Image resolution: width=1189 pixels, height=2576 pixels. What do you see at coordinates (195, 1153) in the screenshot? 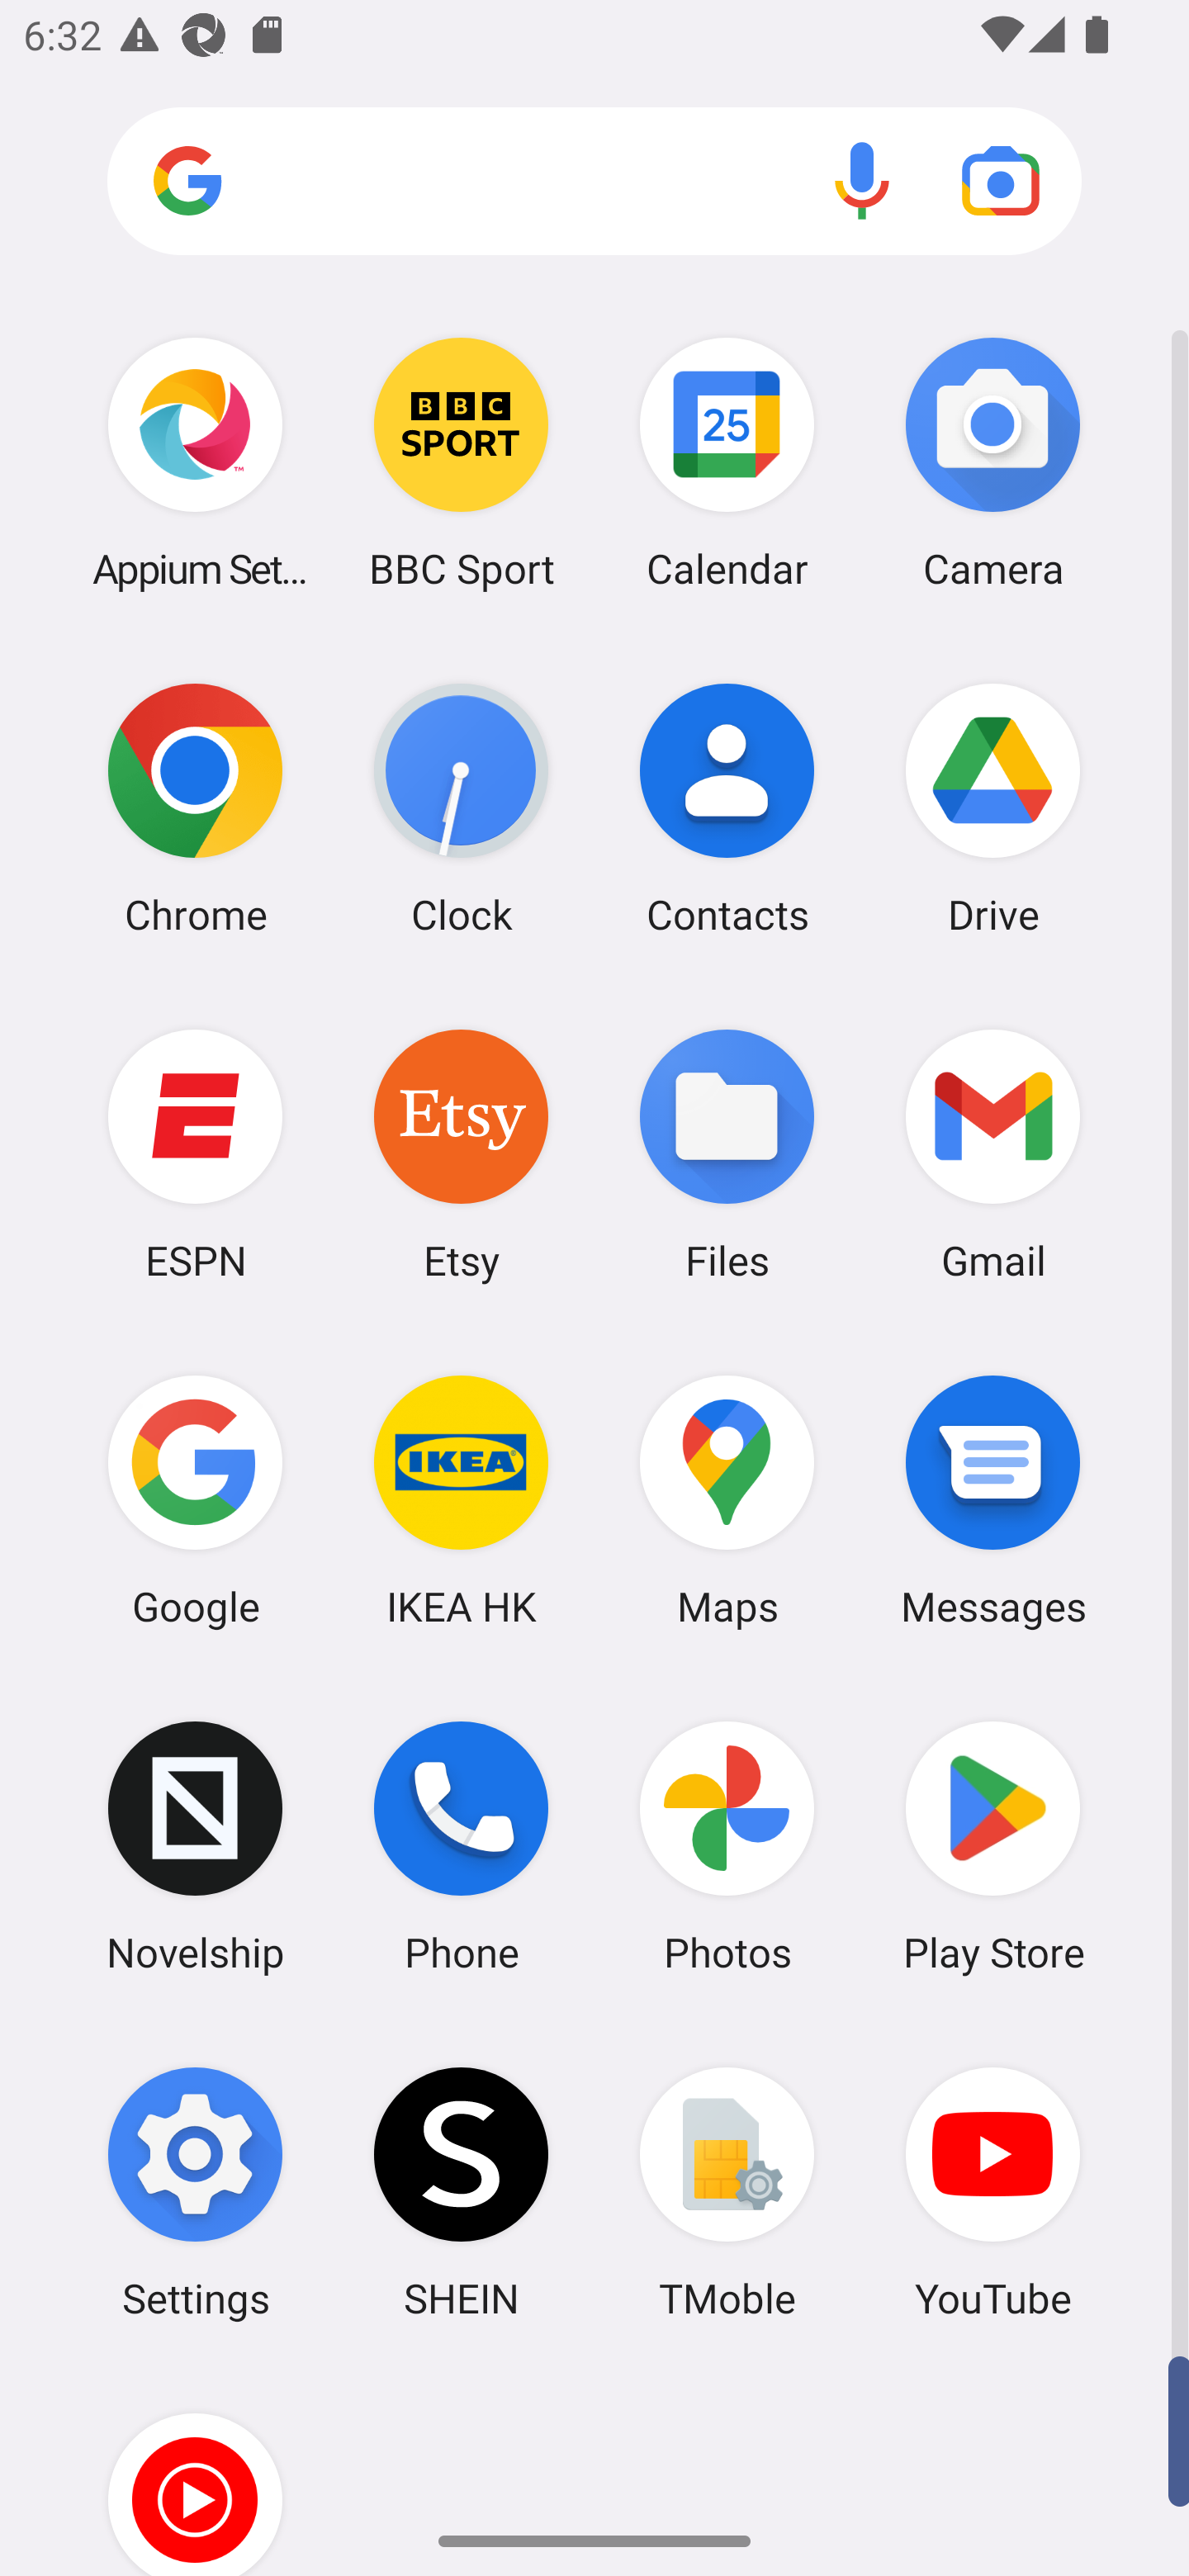
I see `ESPN` at bounding box center [195, 1153].